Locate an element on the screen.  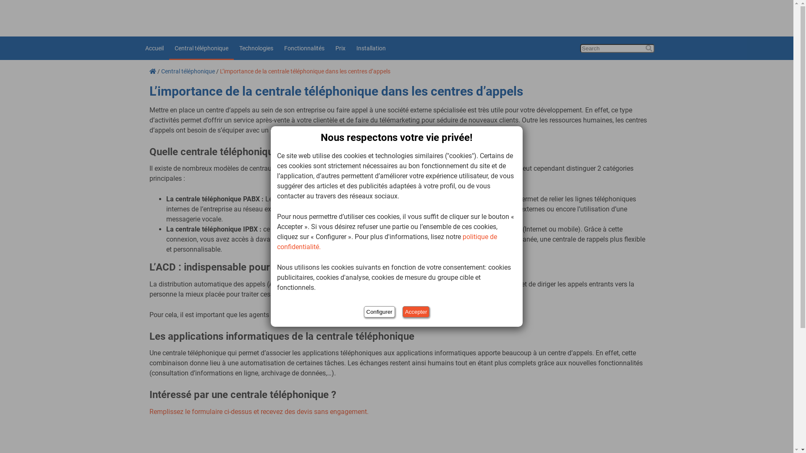
Prix is located at coordinates (340, 48).